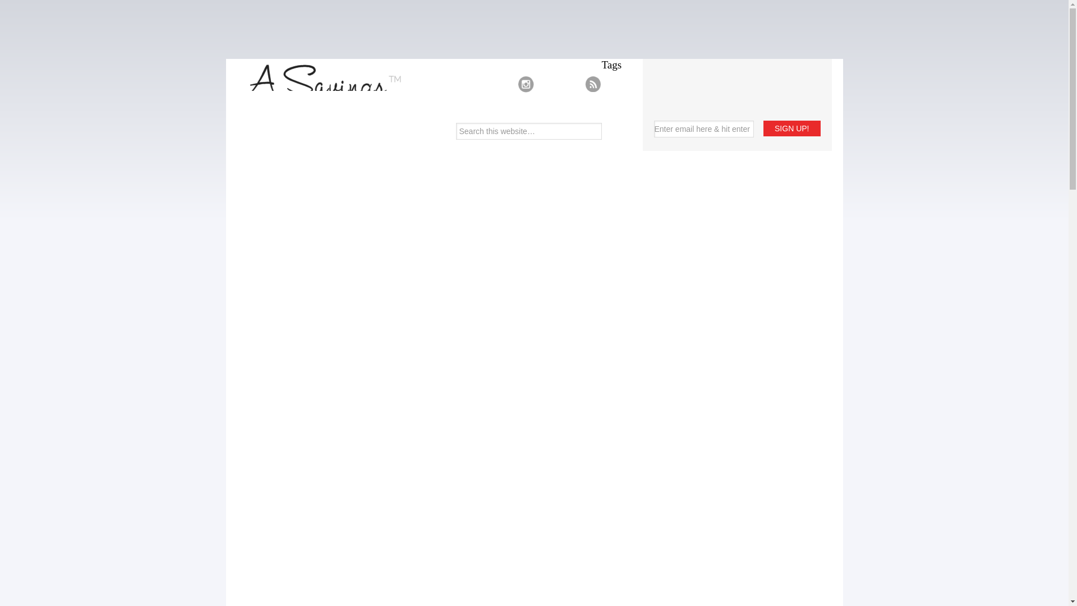 The image size is (1077, 606). I want to click on Amazon.com, so click(641, 86).